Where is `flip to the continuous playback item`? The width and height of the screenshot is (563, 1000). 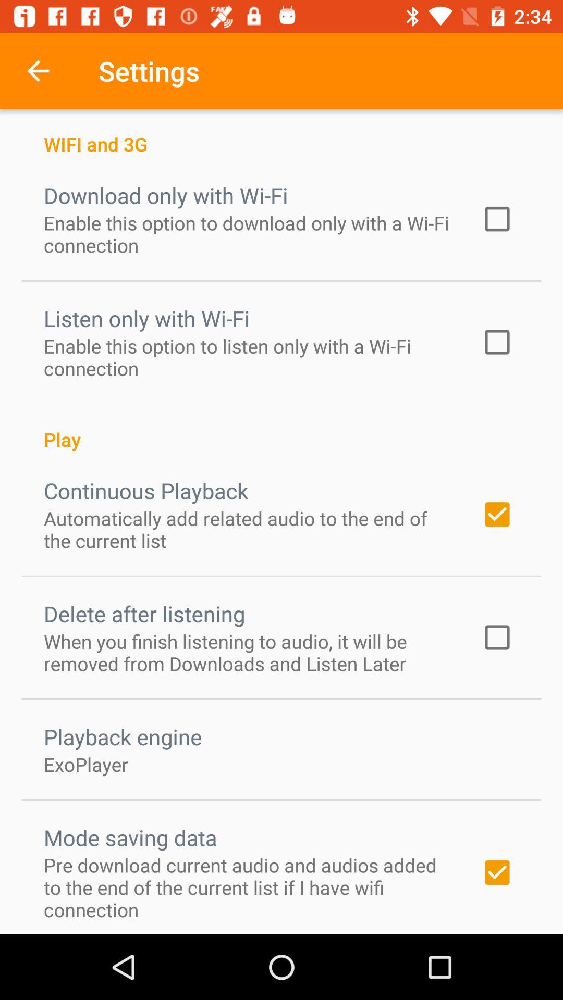
flip to the continuous playback item is located at coordinates (146, 491).